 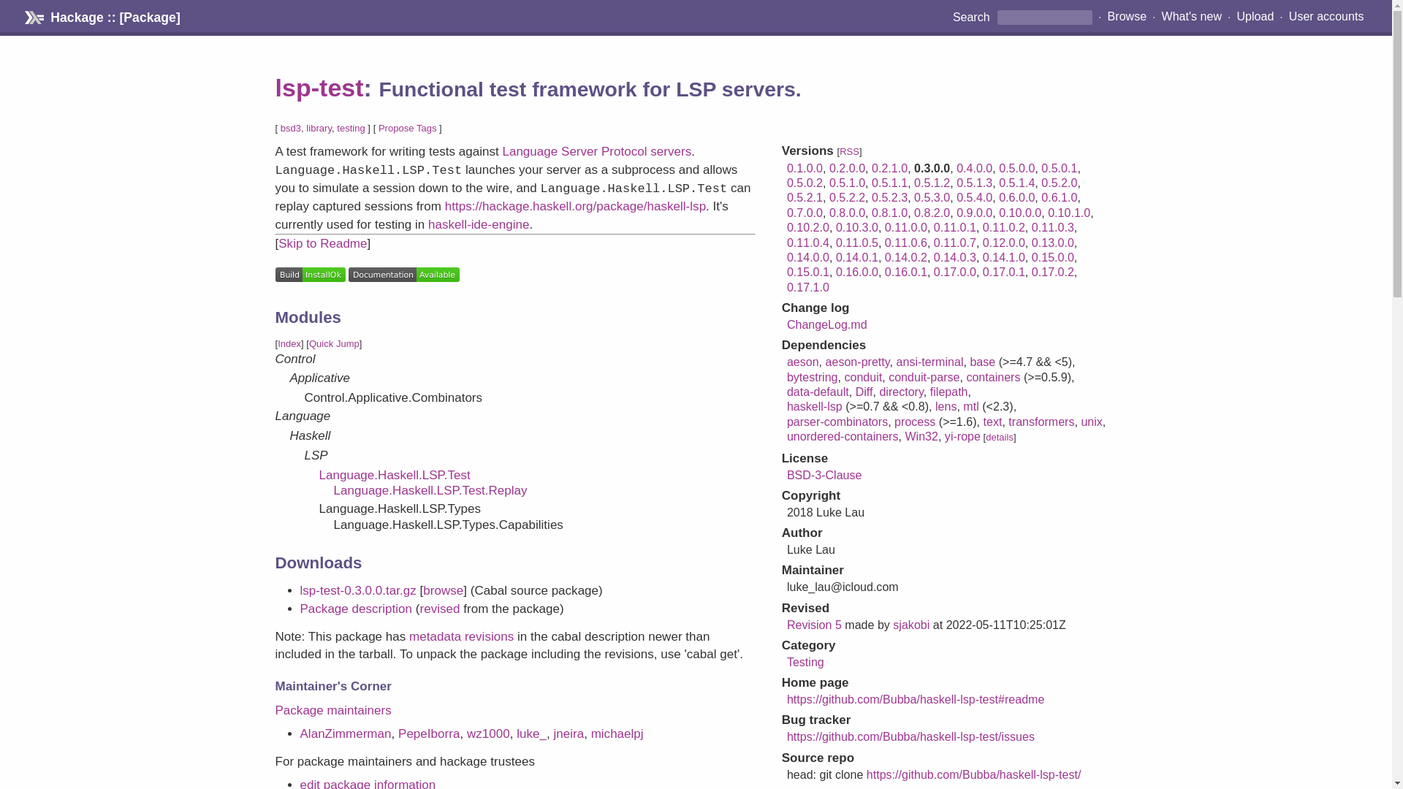 What do you see at coordinates (345, 733) in the screenshot?
I see `AlanZimmerman` at bounding box center [345, 733].